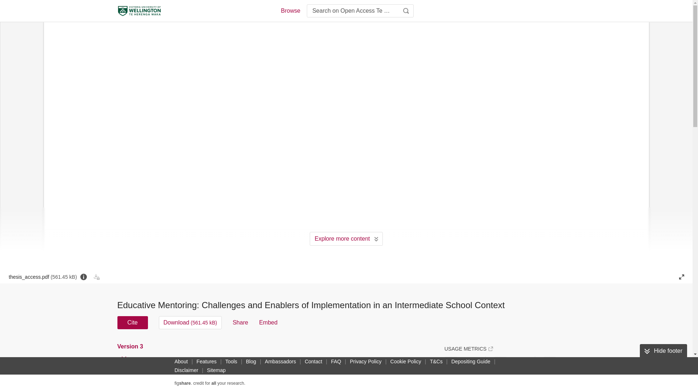  I want to click on Explore more content, so click(346, 239).